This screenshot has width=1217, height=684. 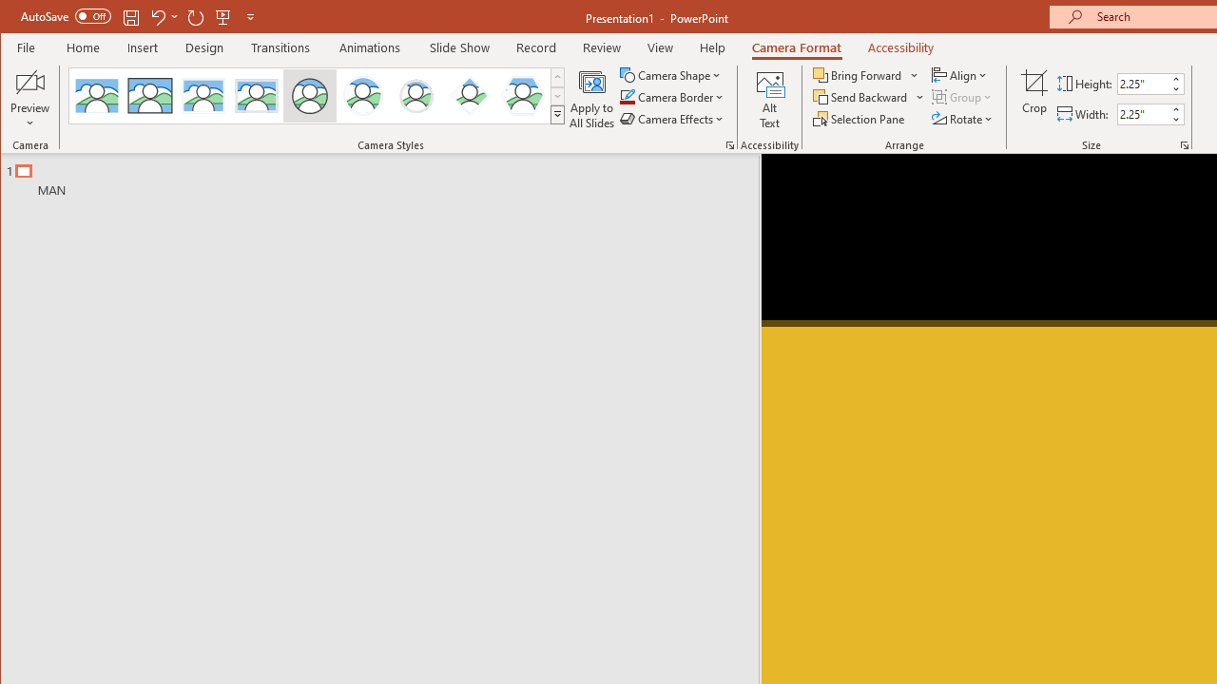 I want to click on Selection Pane..., so click(x=860, y=118).